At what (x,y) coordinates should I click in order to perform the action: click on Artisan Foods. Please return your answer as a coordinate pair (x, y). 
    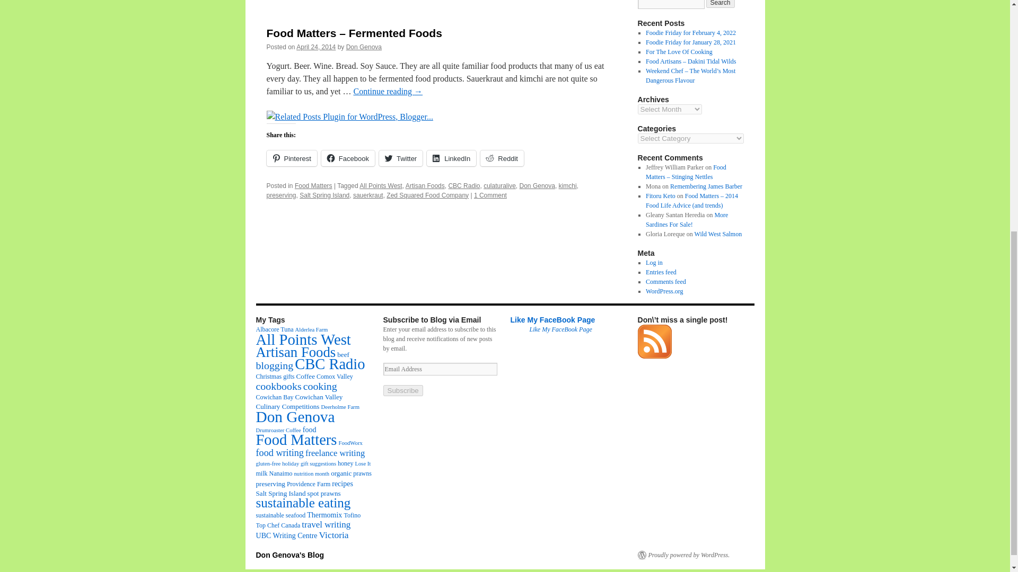
    Looking at the image, I should click on (425, 185).